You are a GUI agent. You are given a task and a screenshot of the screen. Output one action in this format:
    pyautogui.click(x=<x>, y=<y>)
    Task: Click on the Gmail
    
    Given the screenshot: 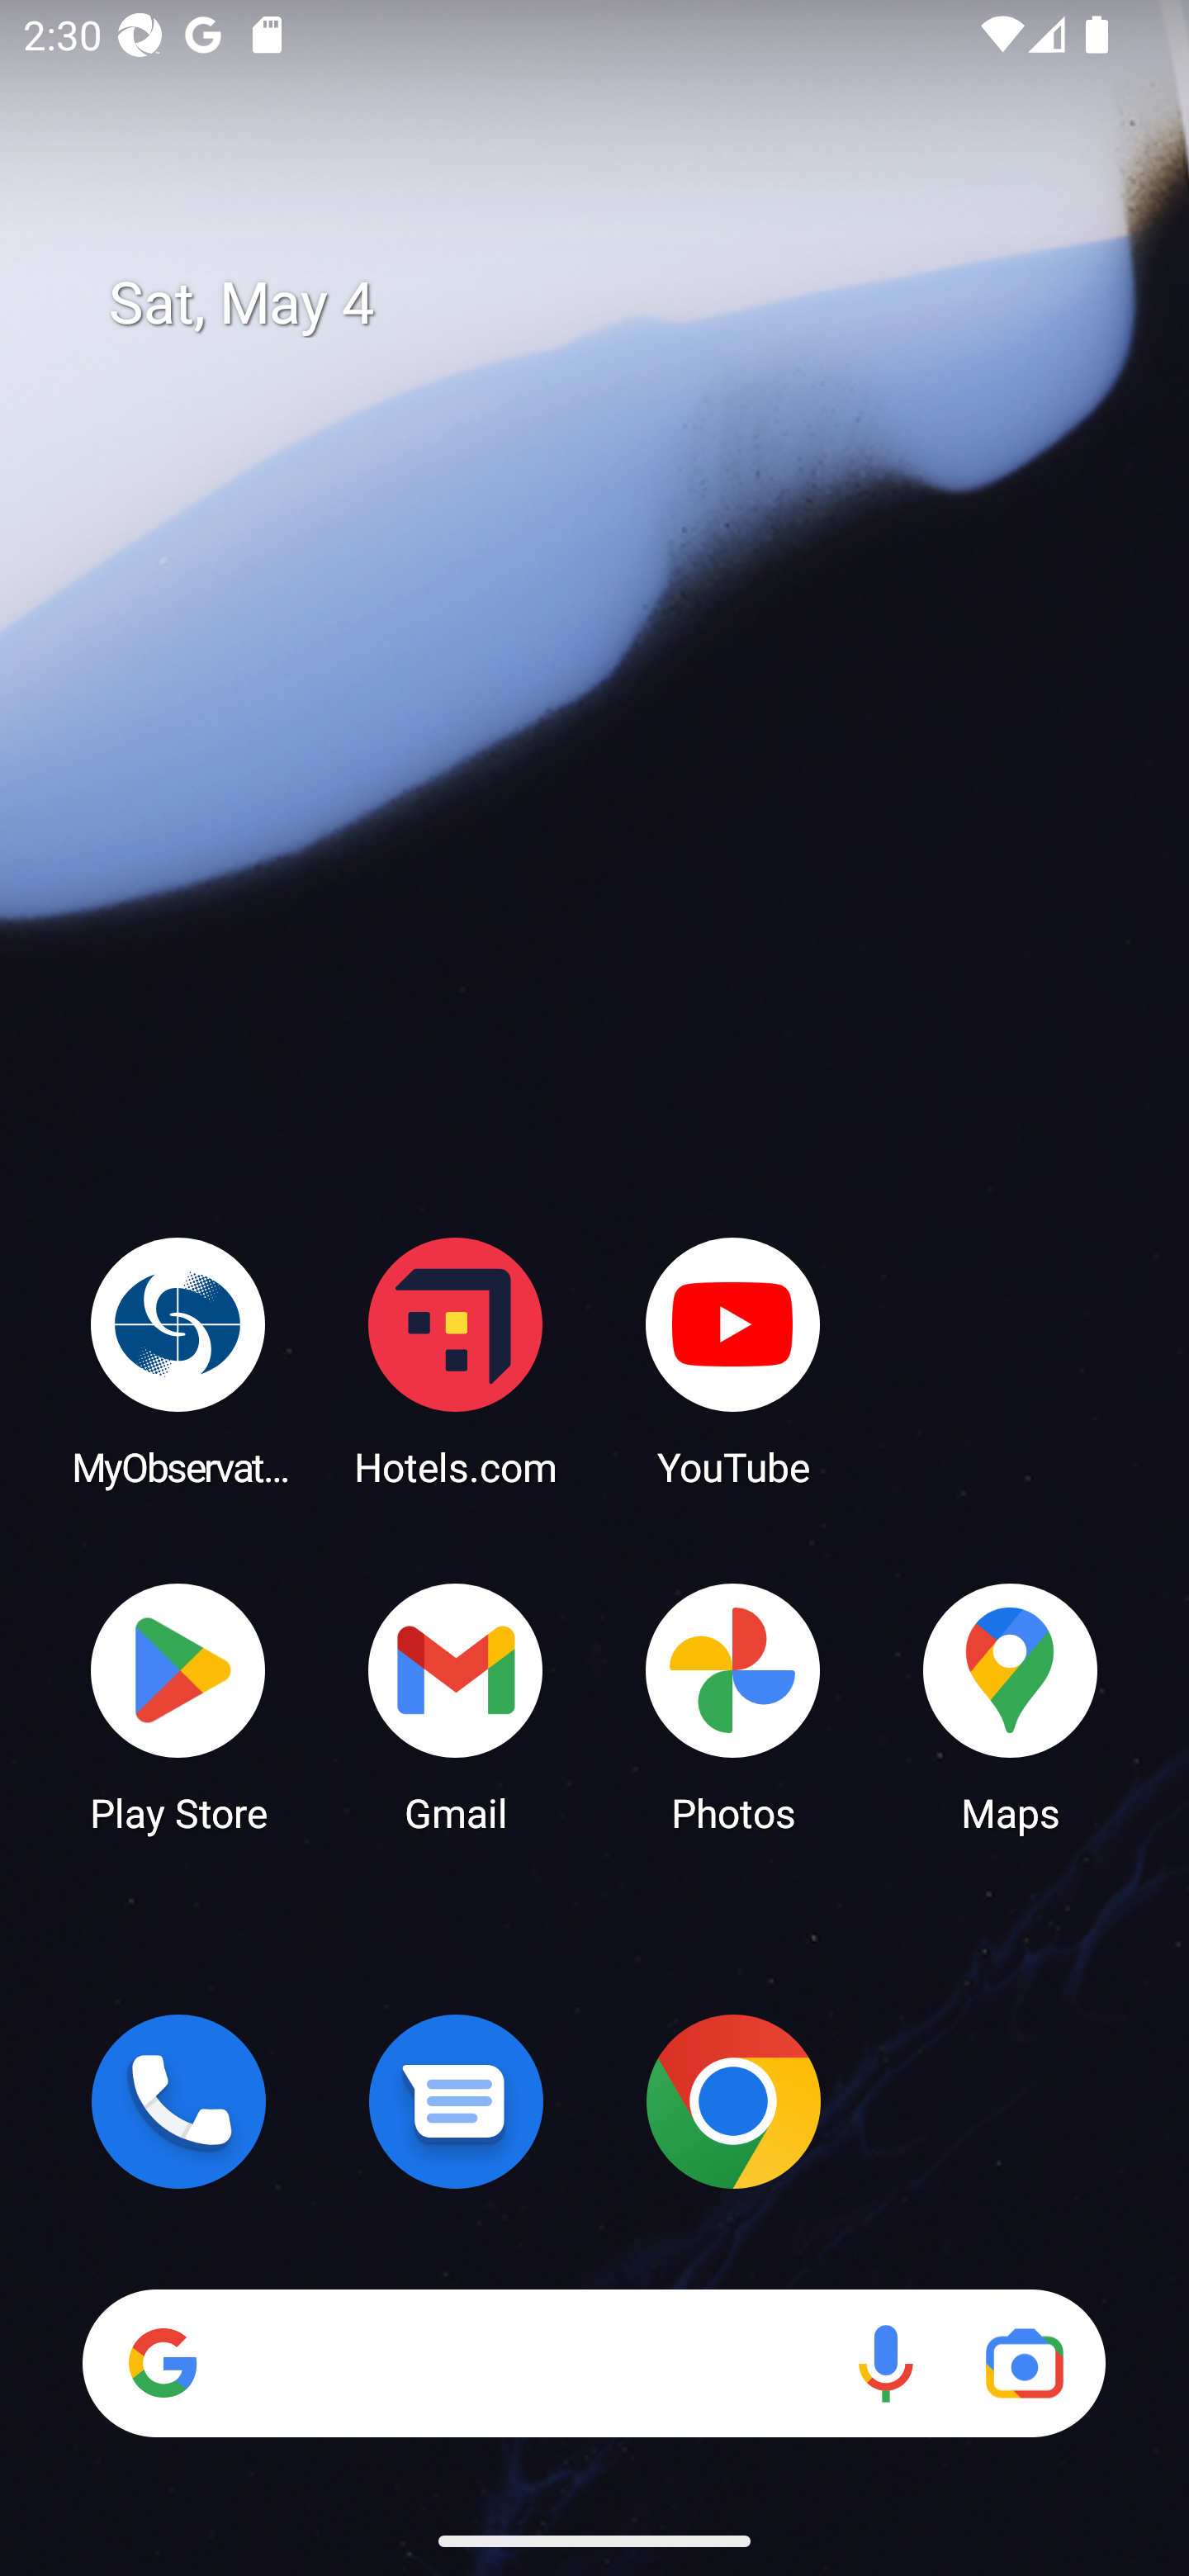 What is the action you would take?
    pyautogui.click(x=456, y=1706)
    